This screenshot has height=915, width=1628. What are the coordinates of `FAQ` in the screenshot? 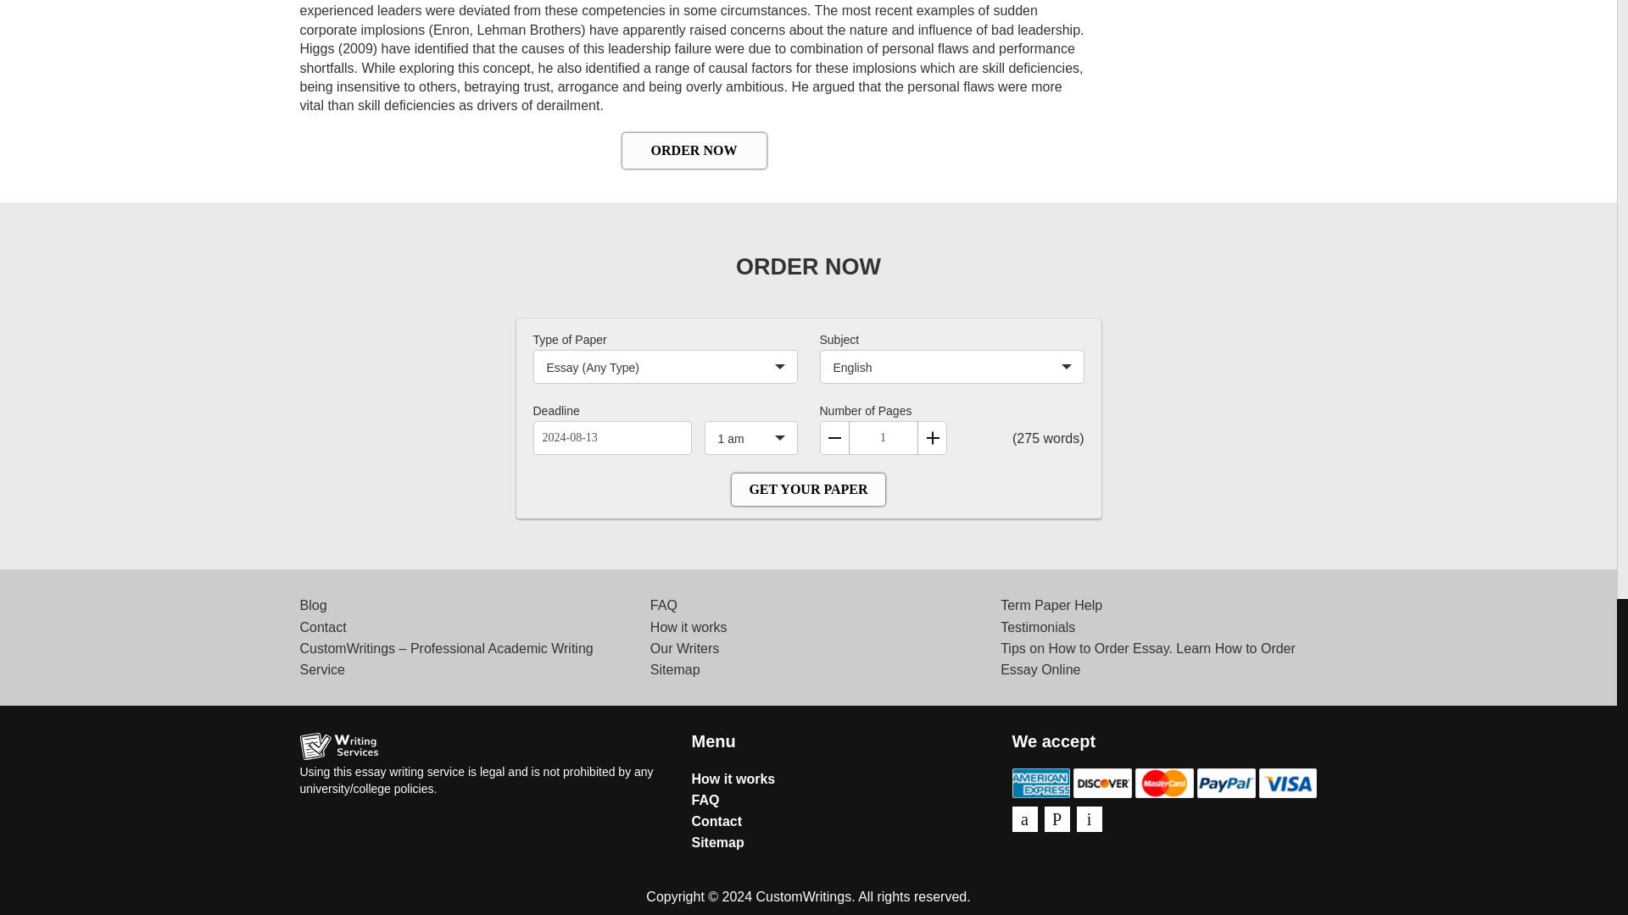 It's located at (663, 605).